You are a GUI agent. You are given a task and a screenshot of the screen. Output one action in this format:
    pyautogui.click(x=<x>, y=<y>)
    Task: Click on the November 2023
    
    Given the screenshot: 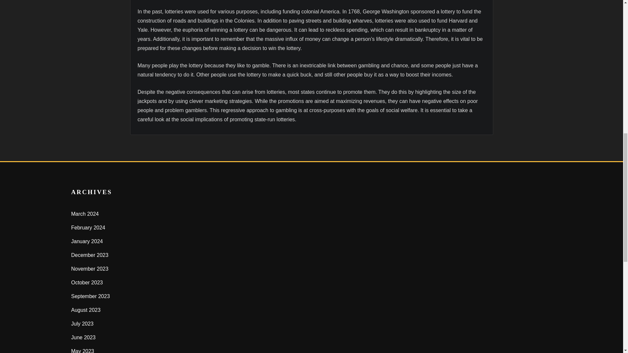 What is the action you would take?
    pyautogui.click(x=90, y=269)
    